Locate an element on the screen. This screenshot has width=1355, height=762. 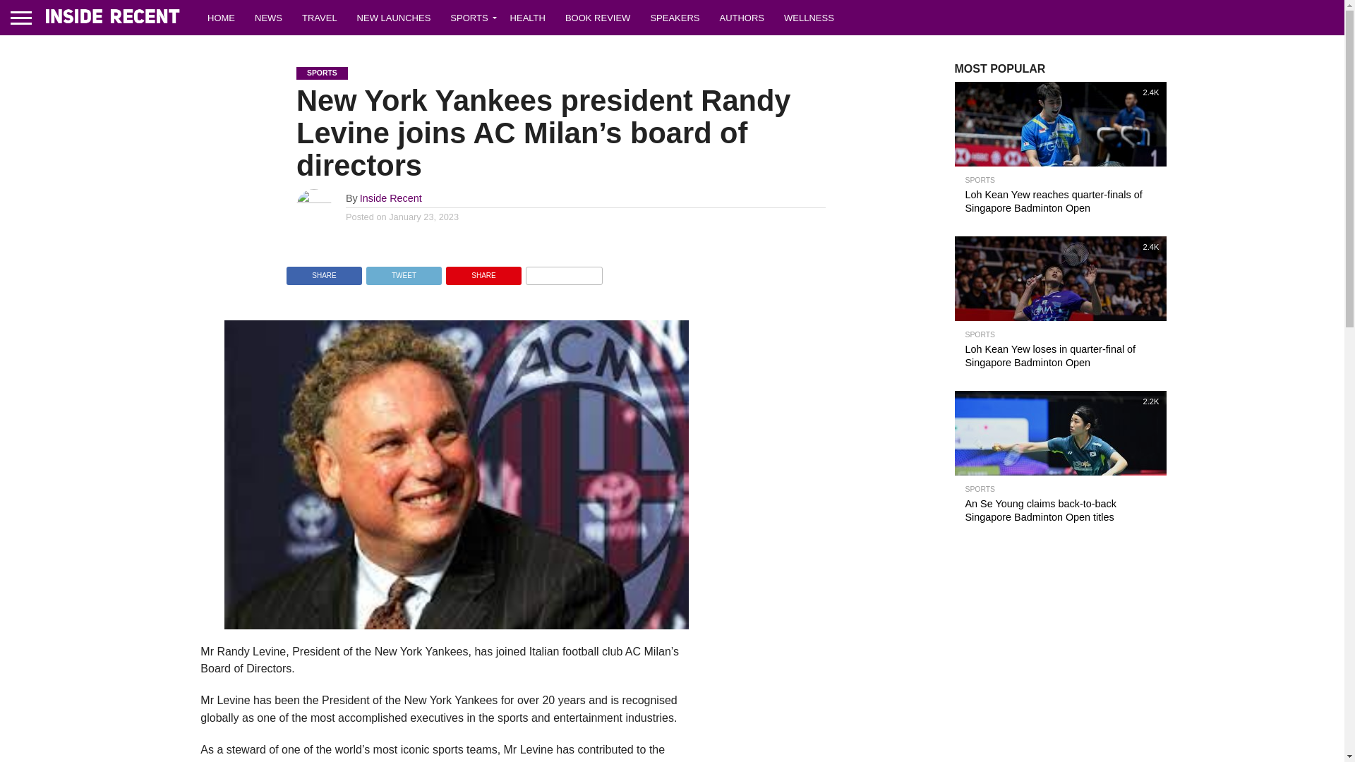
NEWS is located at coordinates (268, 17).